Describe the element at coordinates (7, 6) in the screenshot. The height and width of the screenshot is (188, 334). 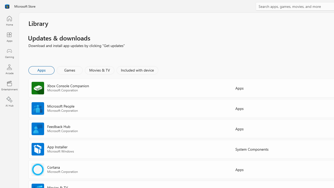
I see `Class: Image` at that location.